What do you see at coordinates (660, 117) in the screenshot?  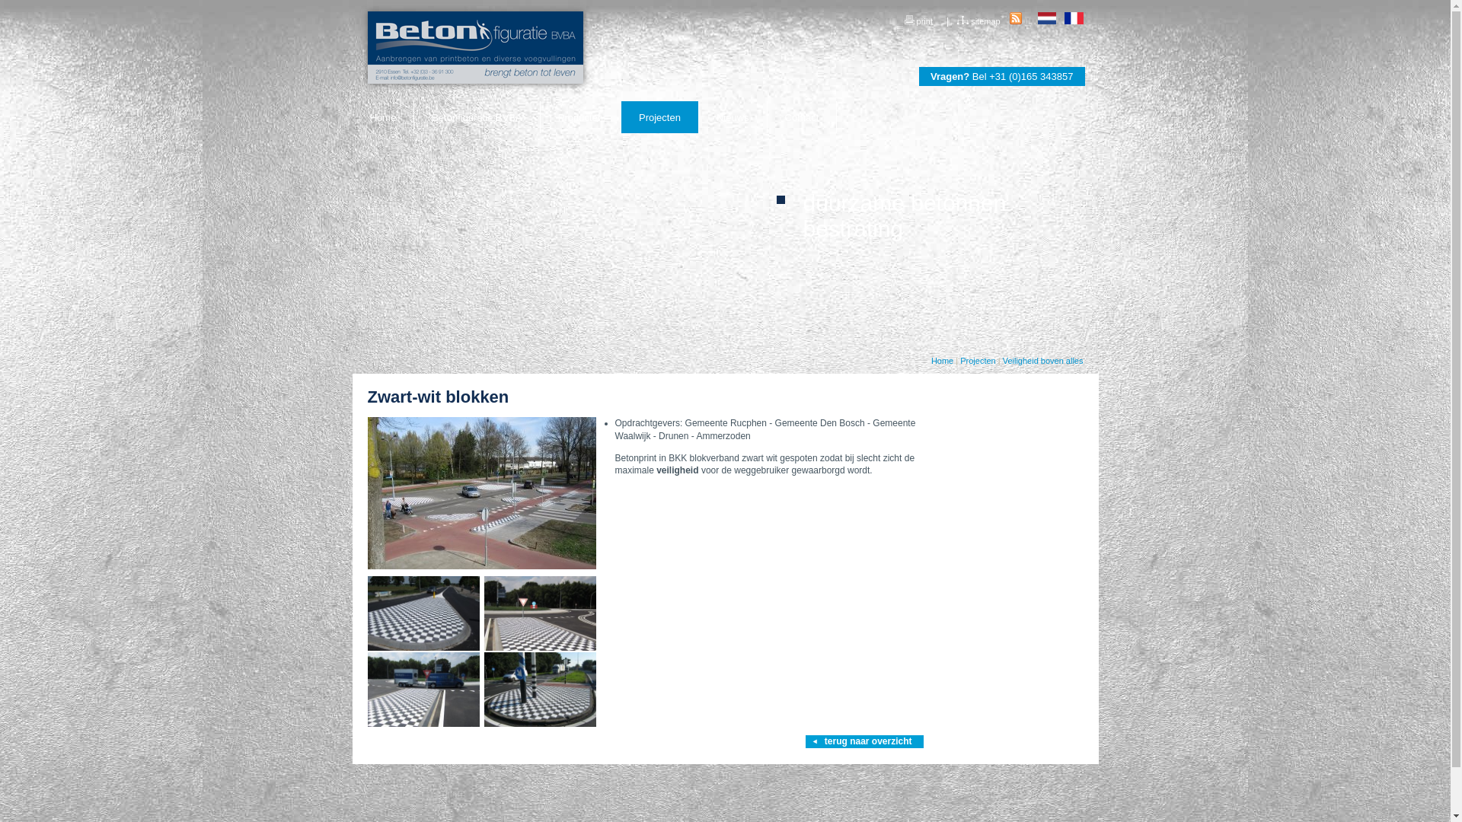 I see `Projecten` at bounding box center [660, 117].